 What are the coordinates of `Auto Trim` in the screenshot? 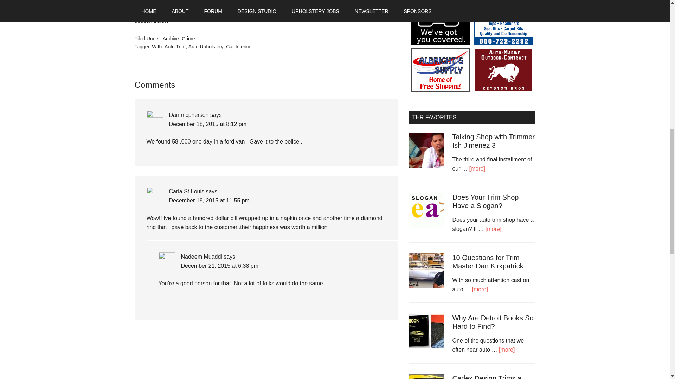 It's located at (175, 46).